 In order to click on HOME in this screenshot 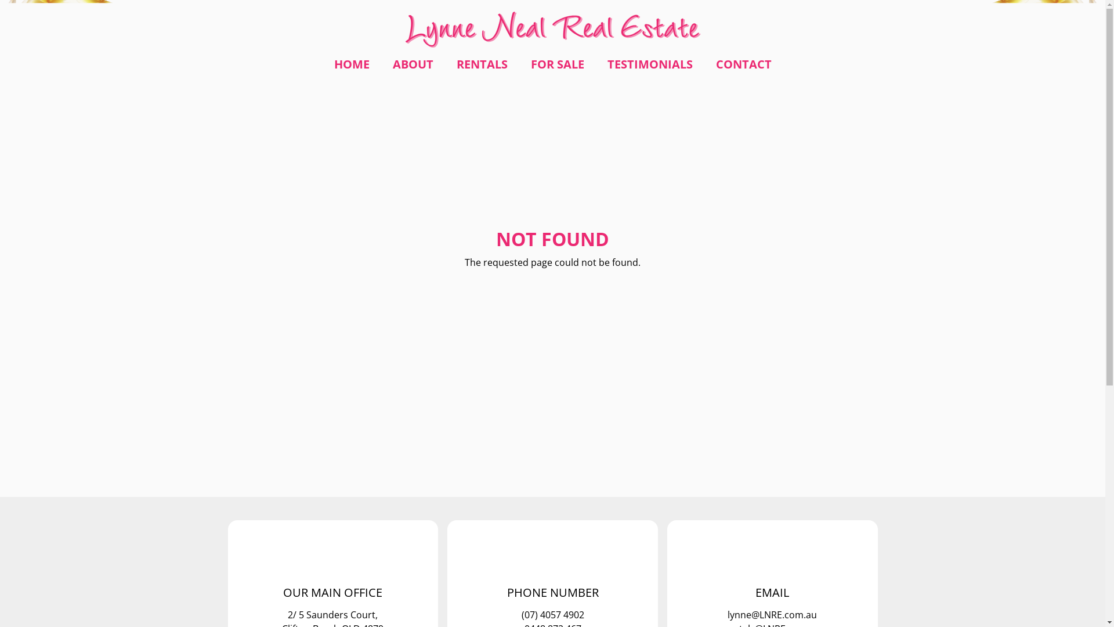, I will do `click(352, 64)`.